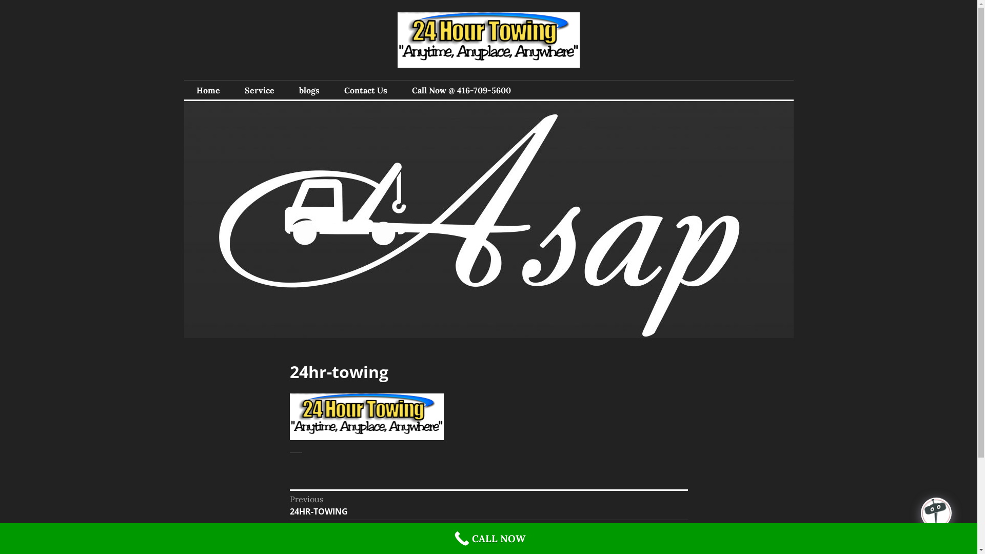 This screenshot has height=554, width=985. Describe the element at coordinates (267, 80) in the screenshot. I see `Asap towing inc.` at that location.